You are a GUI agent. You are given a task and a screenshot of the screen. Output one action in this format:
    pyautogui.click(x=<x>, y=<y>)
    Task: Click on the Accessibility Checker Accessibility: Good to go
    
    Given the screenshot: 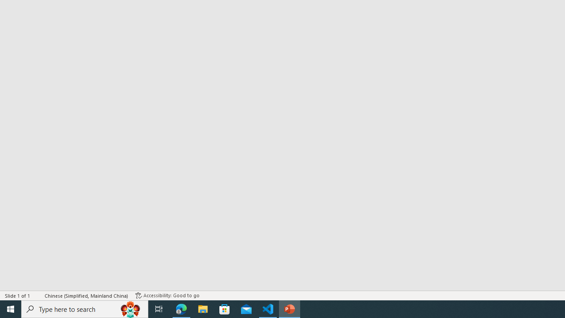 What is the action you would take?
    pyautogui.click(x=167, y=295)
    